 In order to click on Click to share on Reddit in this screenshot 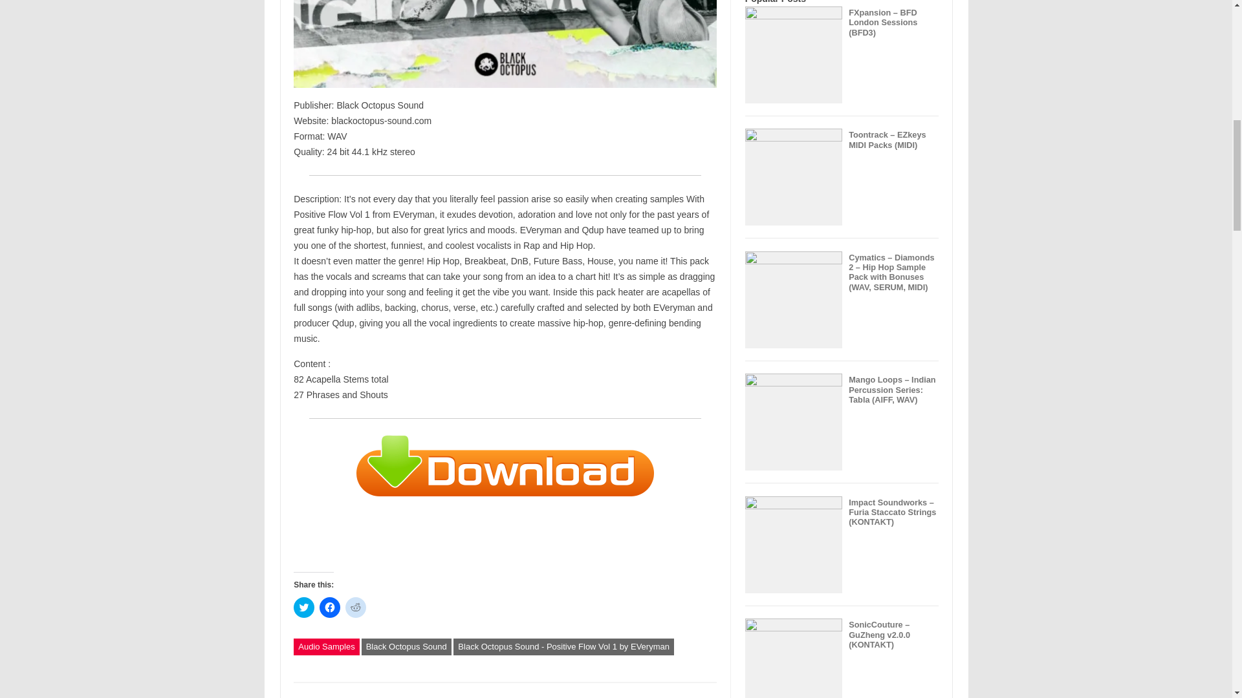, I will do `click(356, 608)`.